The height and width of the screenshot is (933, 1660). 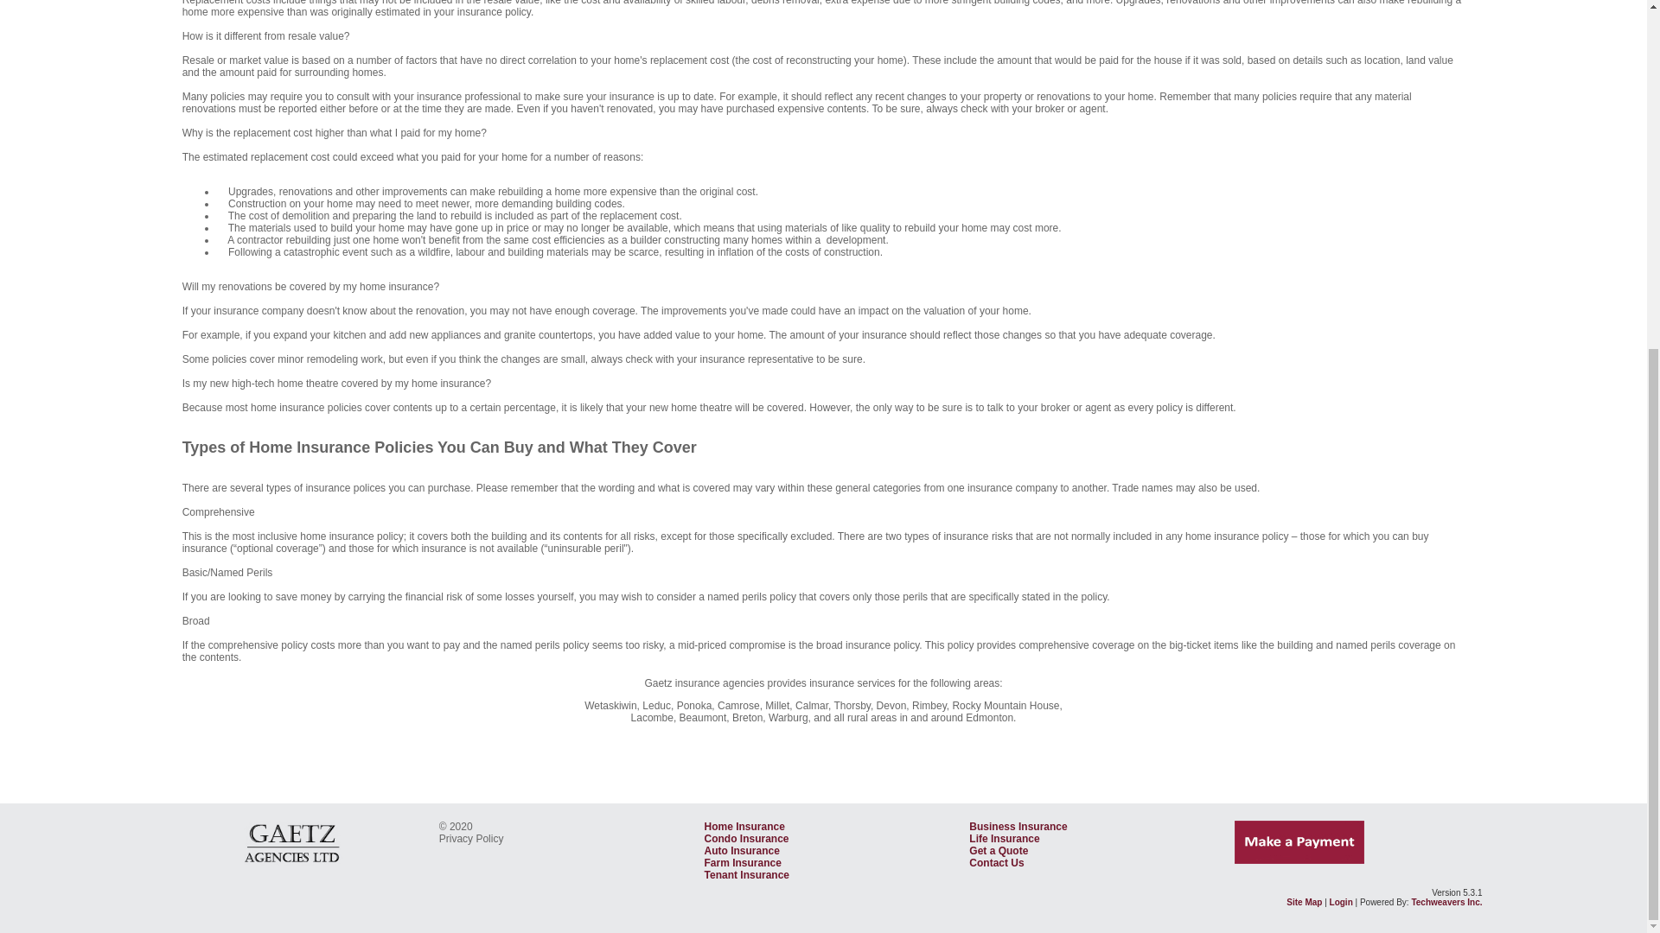 I want to click on Home Insurance, so click(x=744, y=827).